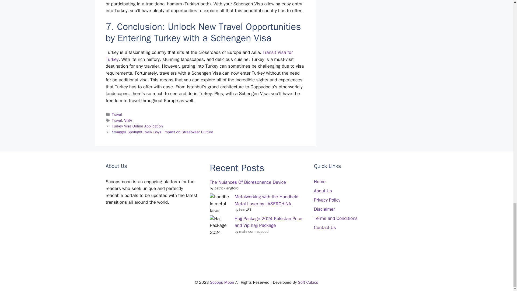 The image size is (517, 291). What do you see at coordinates (117, 114) in the screenshot?
I see `Travel` at bounding box center [117, 114].